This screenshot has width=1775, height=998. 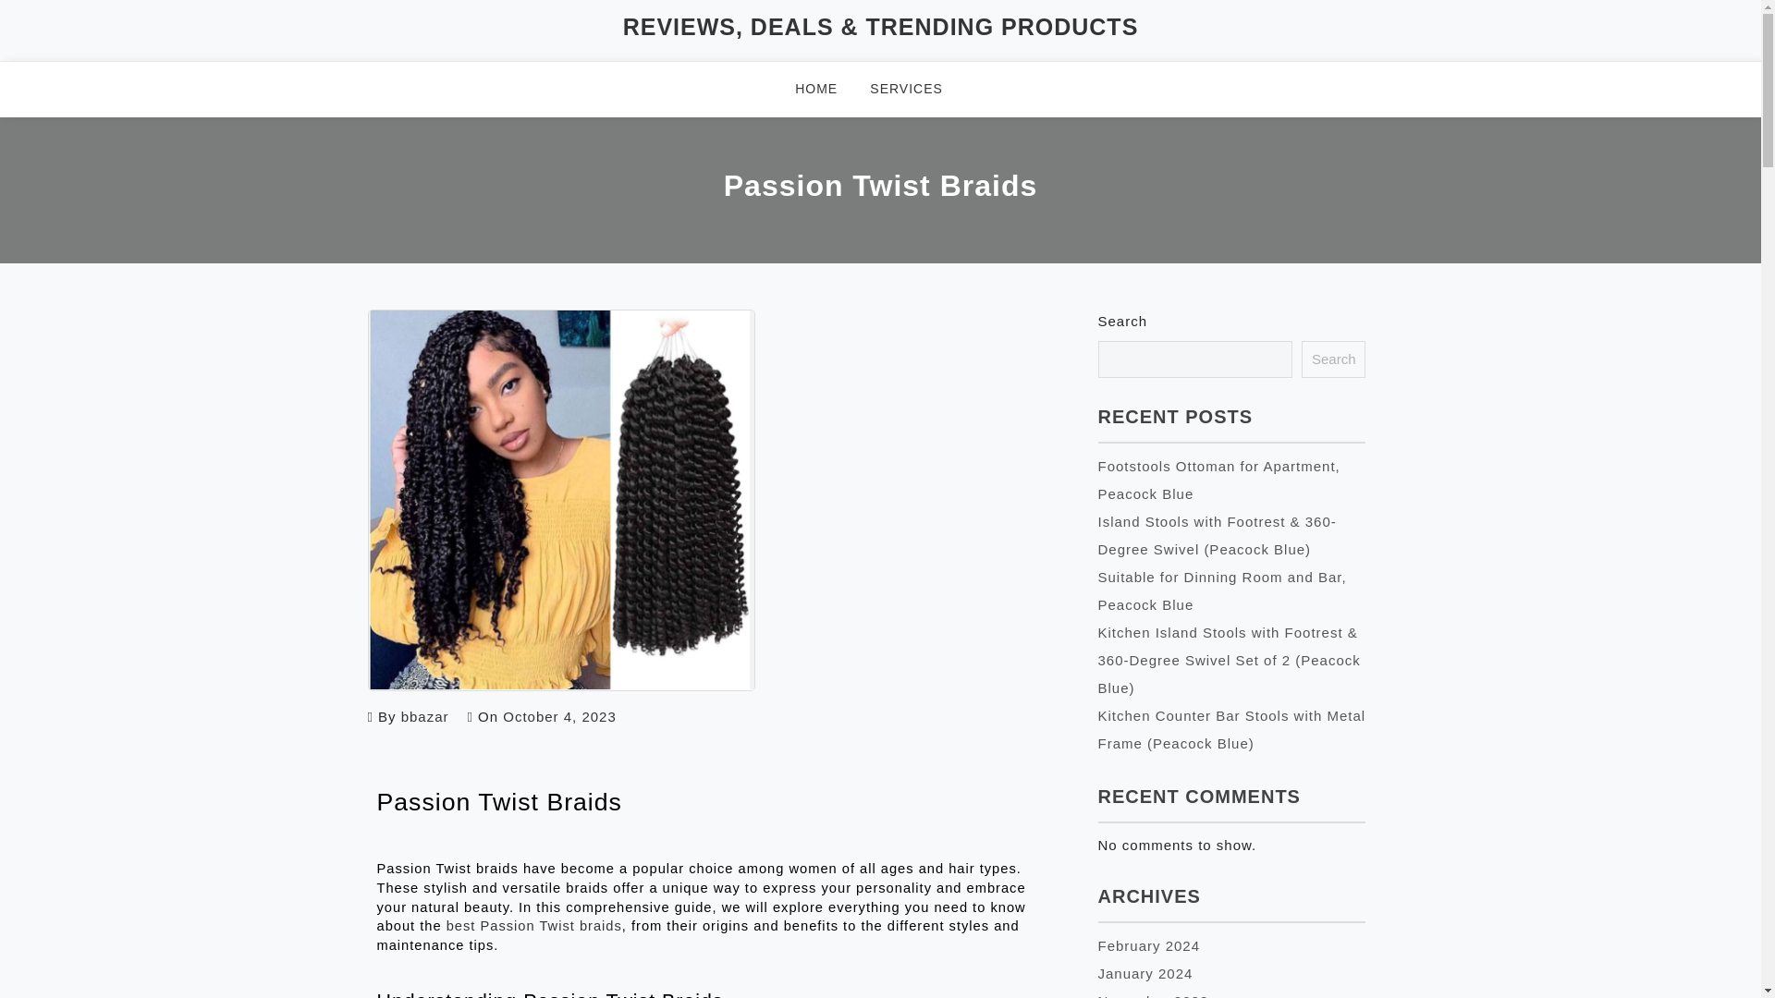 I want to click on November 2023, so click(x=1154, y=995).